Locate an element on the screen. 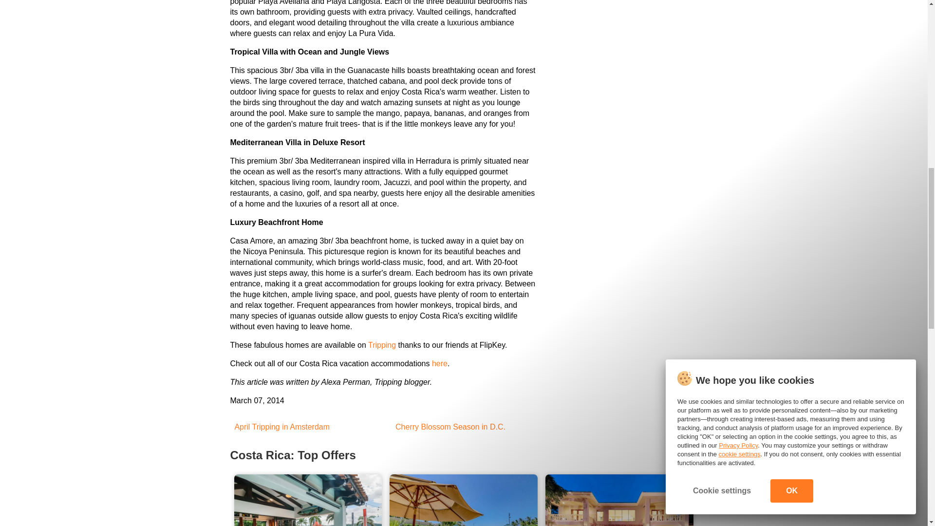 The height and width of the screenshot is (526, 935).   Cherry Blossom Season in D.C. is located at coordinates (448, 427).